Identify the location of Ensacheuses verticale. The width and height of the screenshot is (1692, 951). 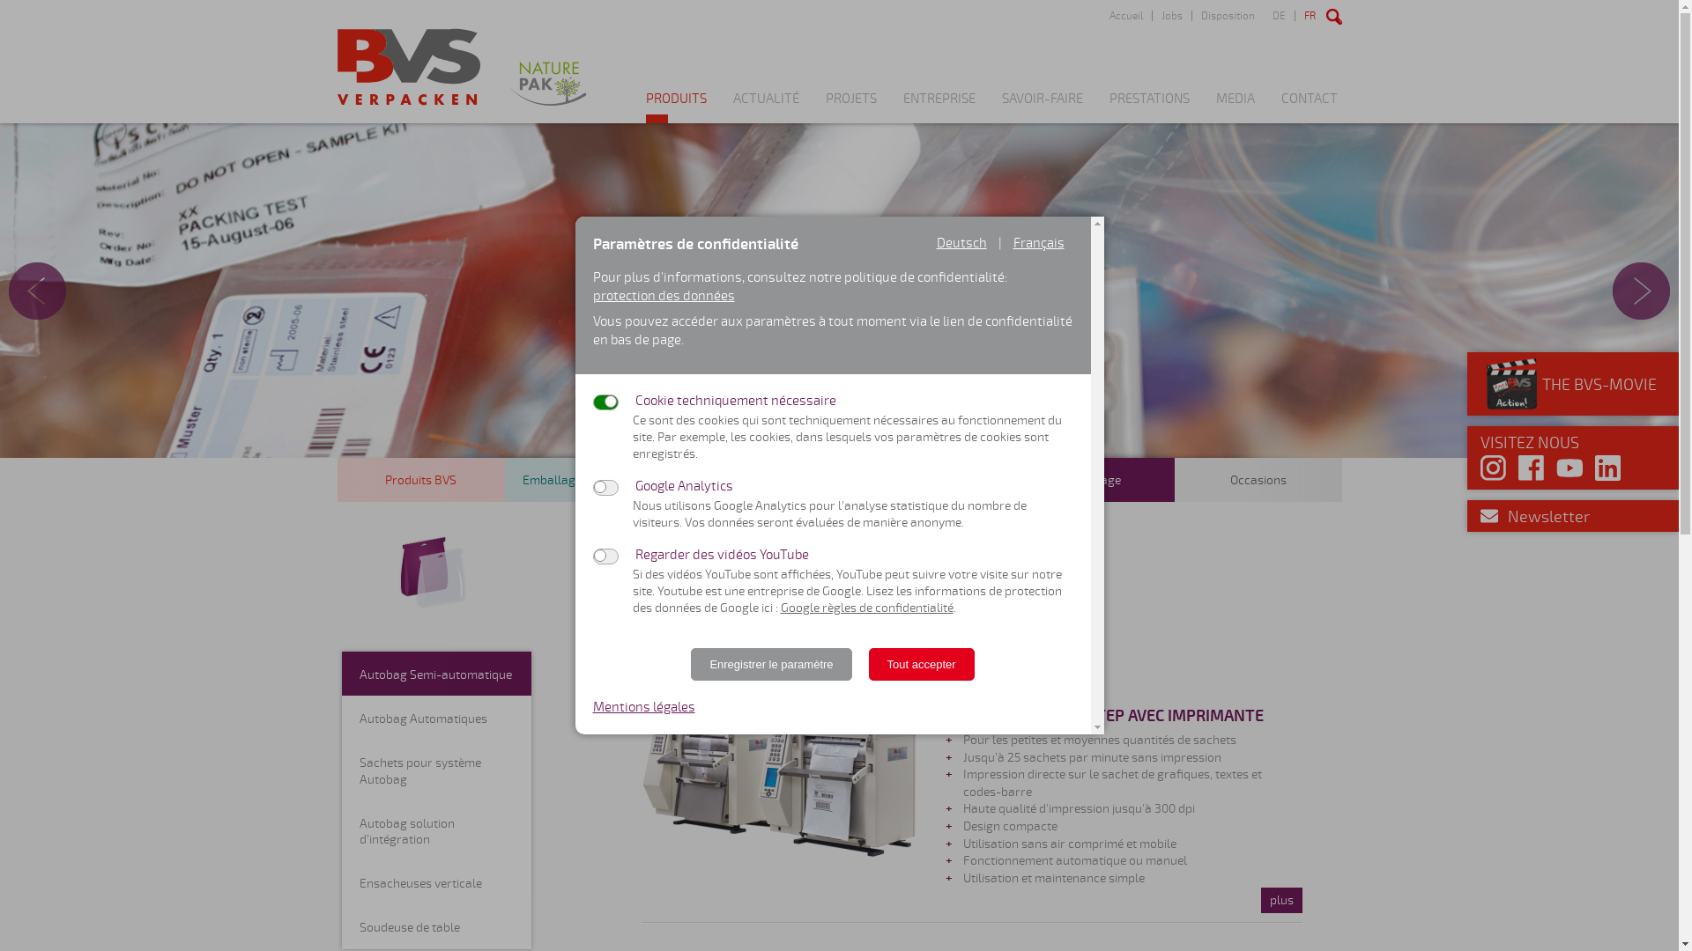
(437, 882).